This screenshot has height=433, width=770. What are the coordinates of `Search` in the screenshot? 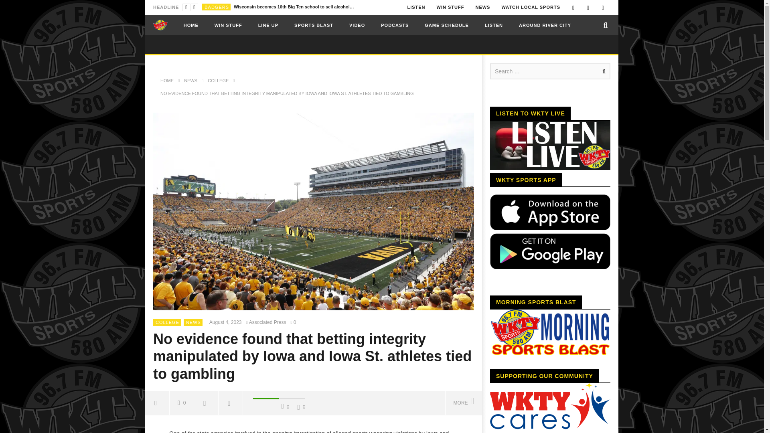 It's located at (602, 71).